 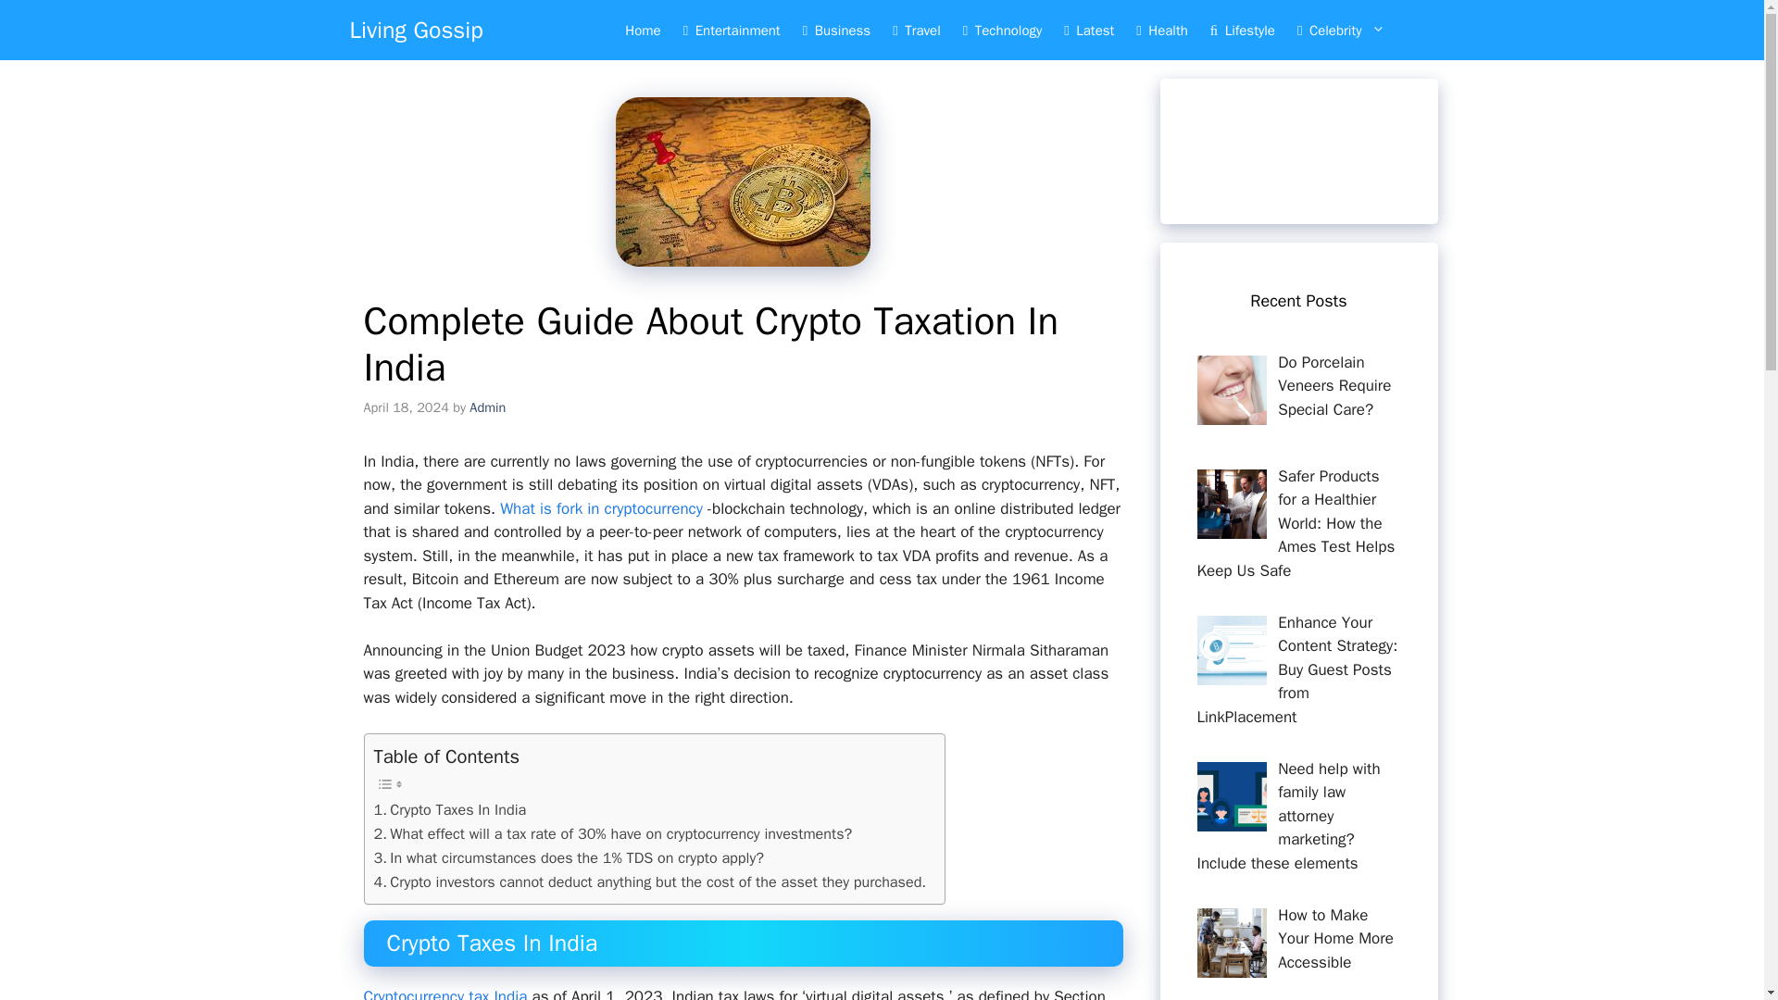 What do you see at coordinates (487, 407) in the screenshot?
I see `View all posts by admin` at bounding box center [487, 407].